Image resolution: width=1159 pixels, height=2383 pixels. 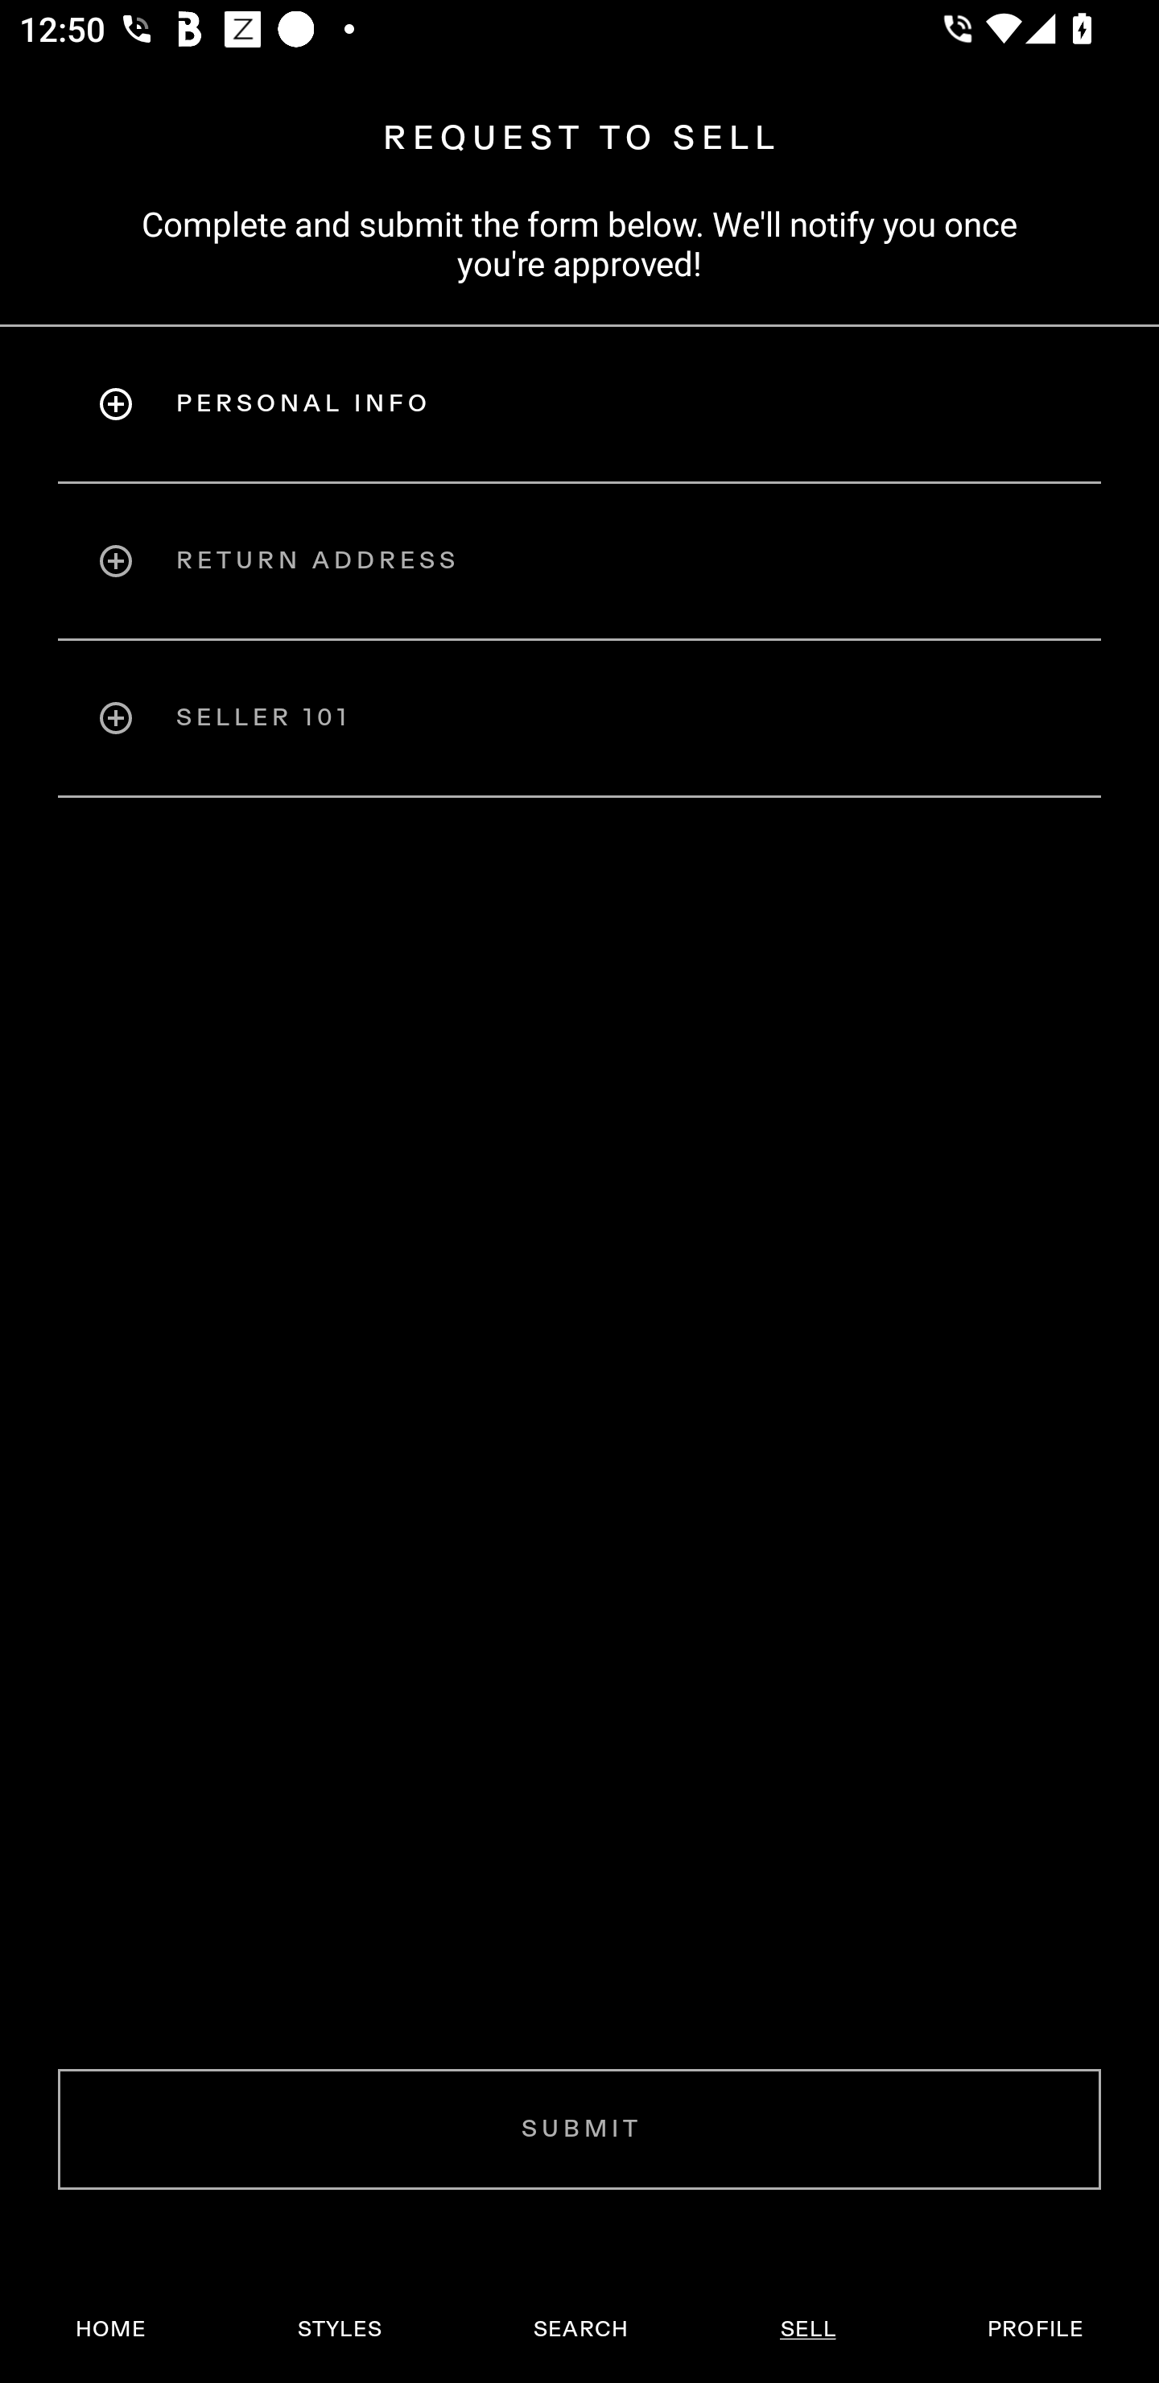 What do you see at coordinates (579, 2129) in the screenshot?
I see `SUBMIT` at bounding box center [579, 2129].